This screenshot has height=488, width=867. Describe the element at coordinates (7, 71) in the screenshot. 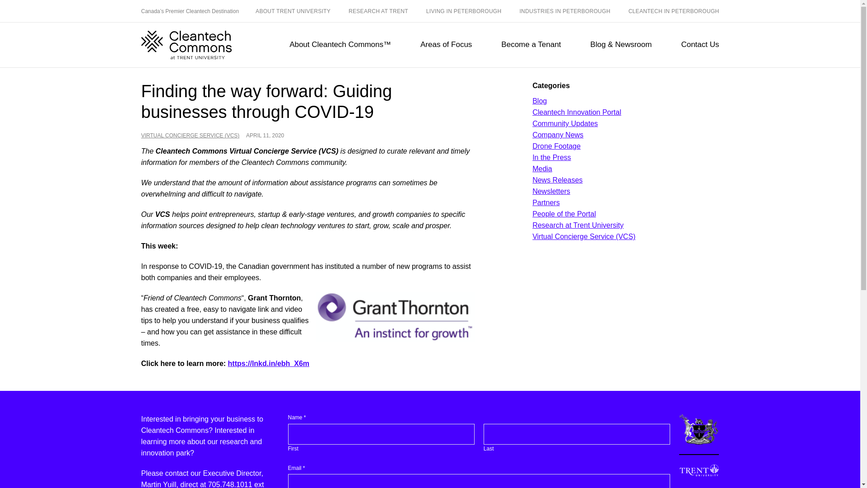

I see `Skip to content` at that location.